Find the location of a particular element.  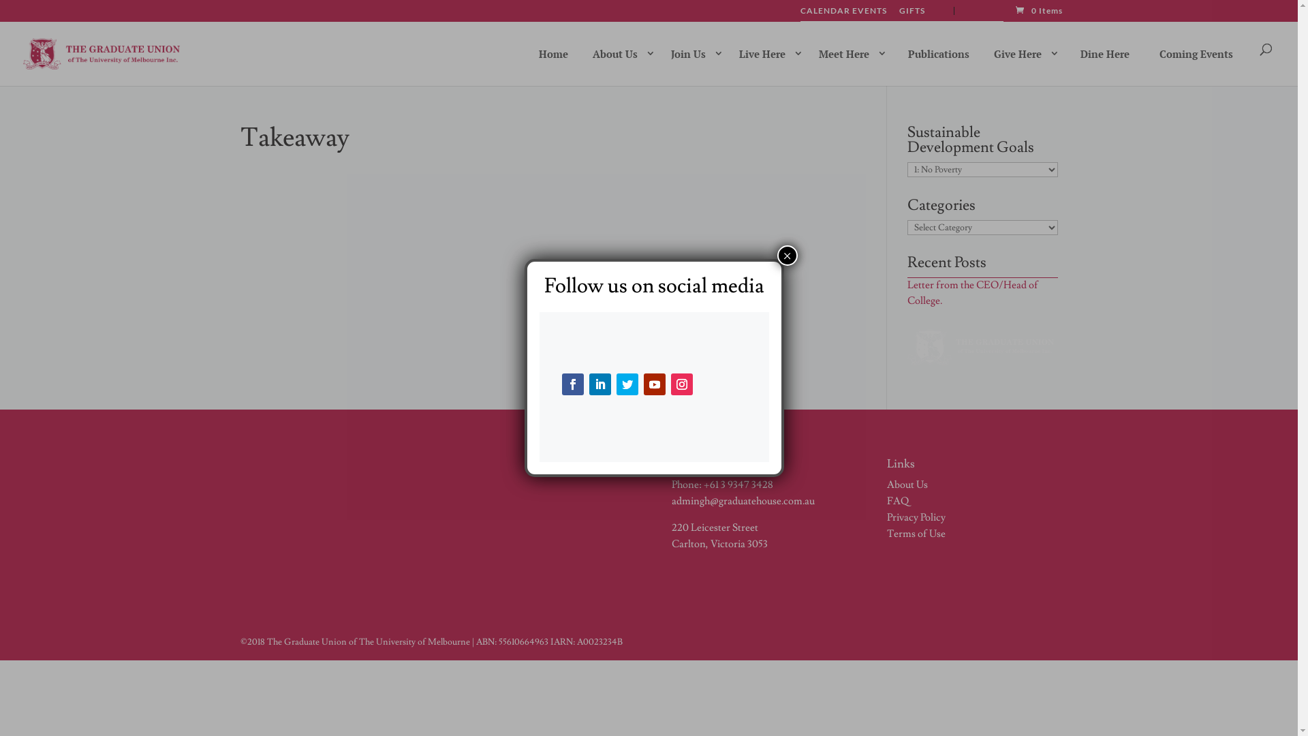

CALENDAR EVENTS is located at coordinates (843, 14).